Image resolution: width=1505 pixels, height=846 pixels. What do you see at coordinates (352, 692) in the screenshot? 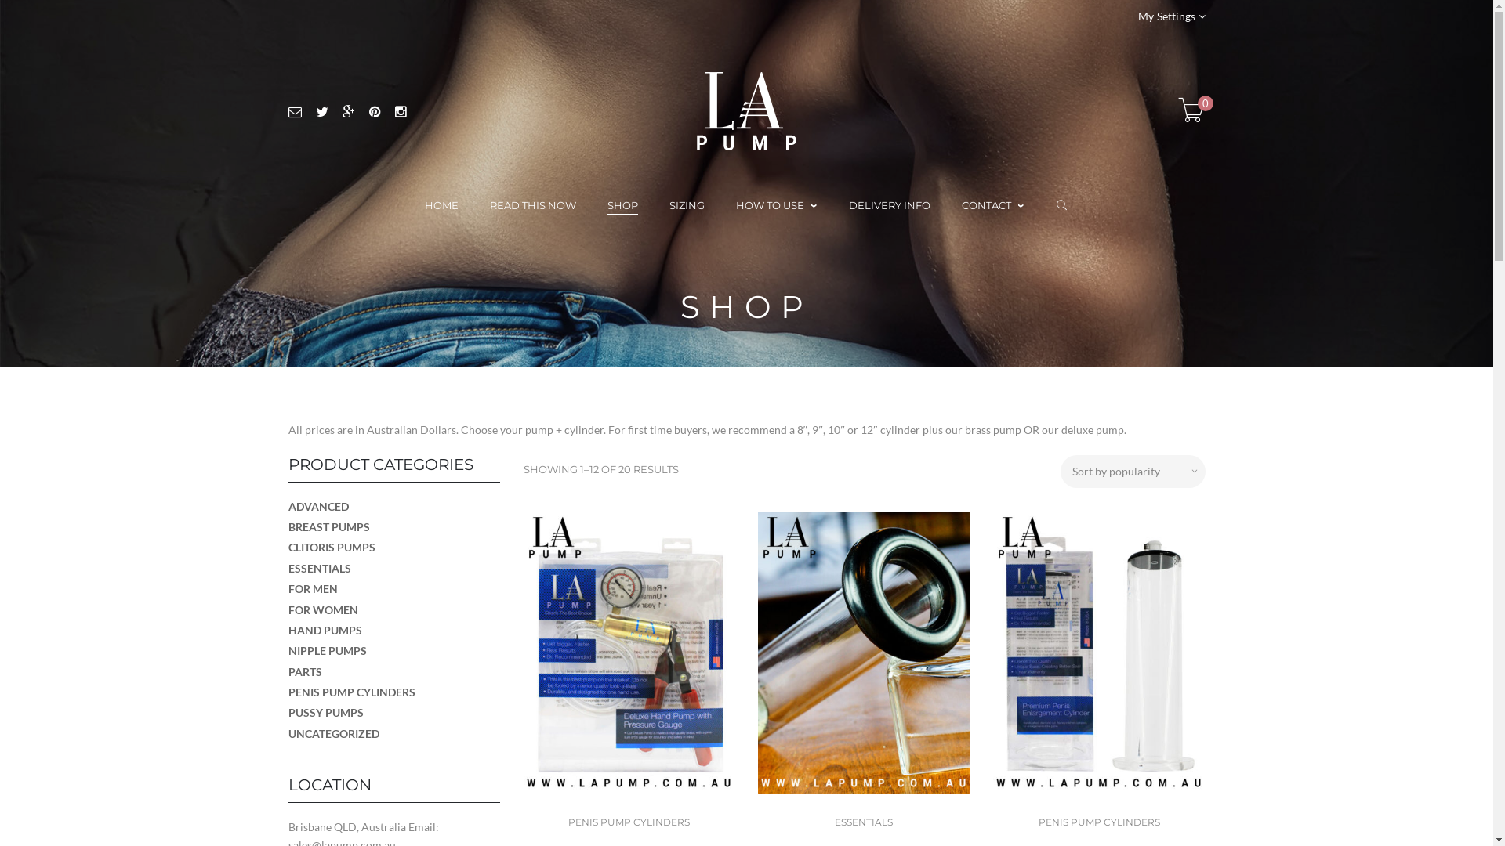
I see `PENIS PUMP CYLINDERS` at bounding box center [352, 692].